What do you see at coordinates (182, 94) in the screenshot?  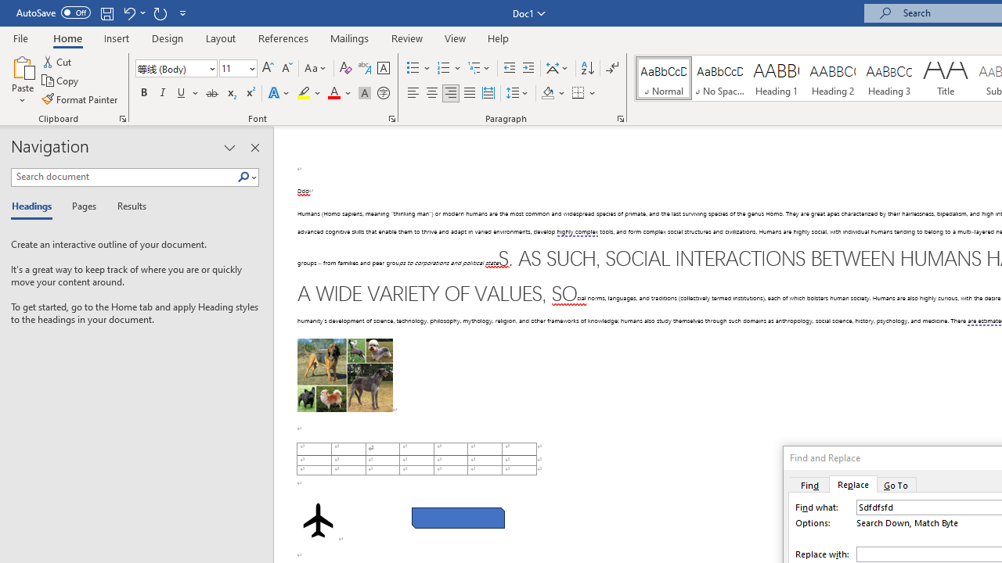 I see `Underline` at bounding box center [182, 94].